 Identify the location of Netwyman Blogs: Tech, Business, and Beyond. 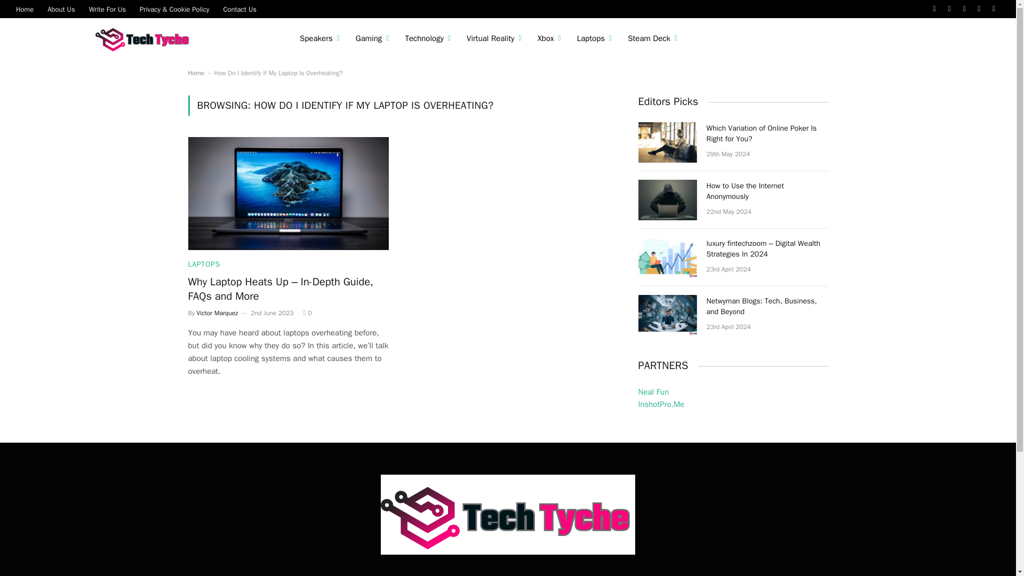
(667, 315).